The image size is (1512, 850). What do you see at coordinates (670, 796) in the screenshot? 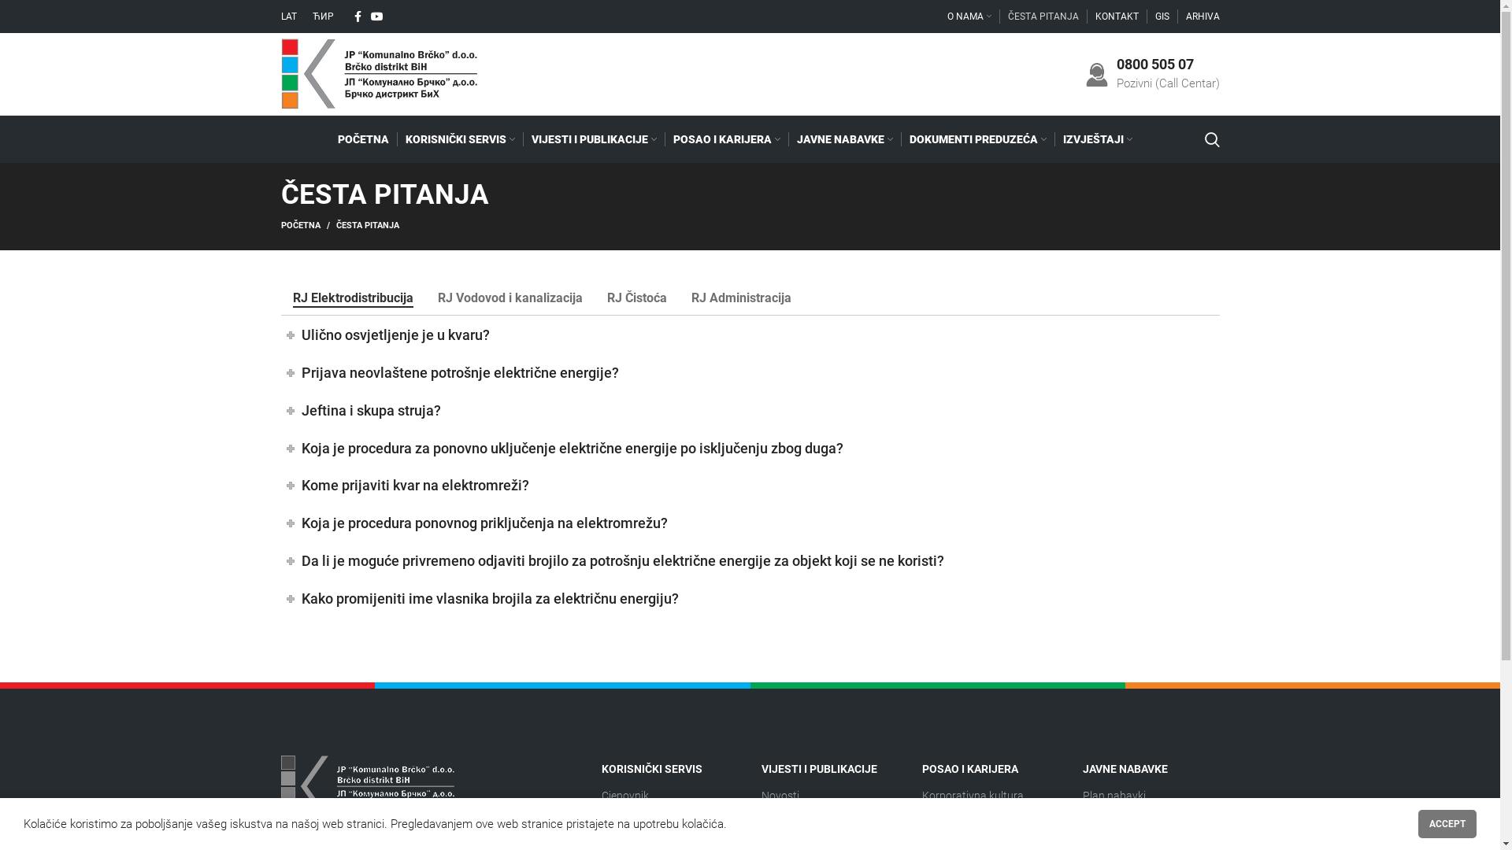
I see `Cjenovnik` at bounding box center [670, 796].